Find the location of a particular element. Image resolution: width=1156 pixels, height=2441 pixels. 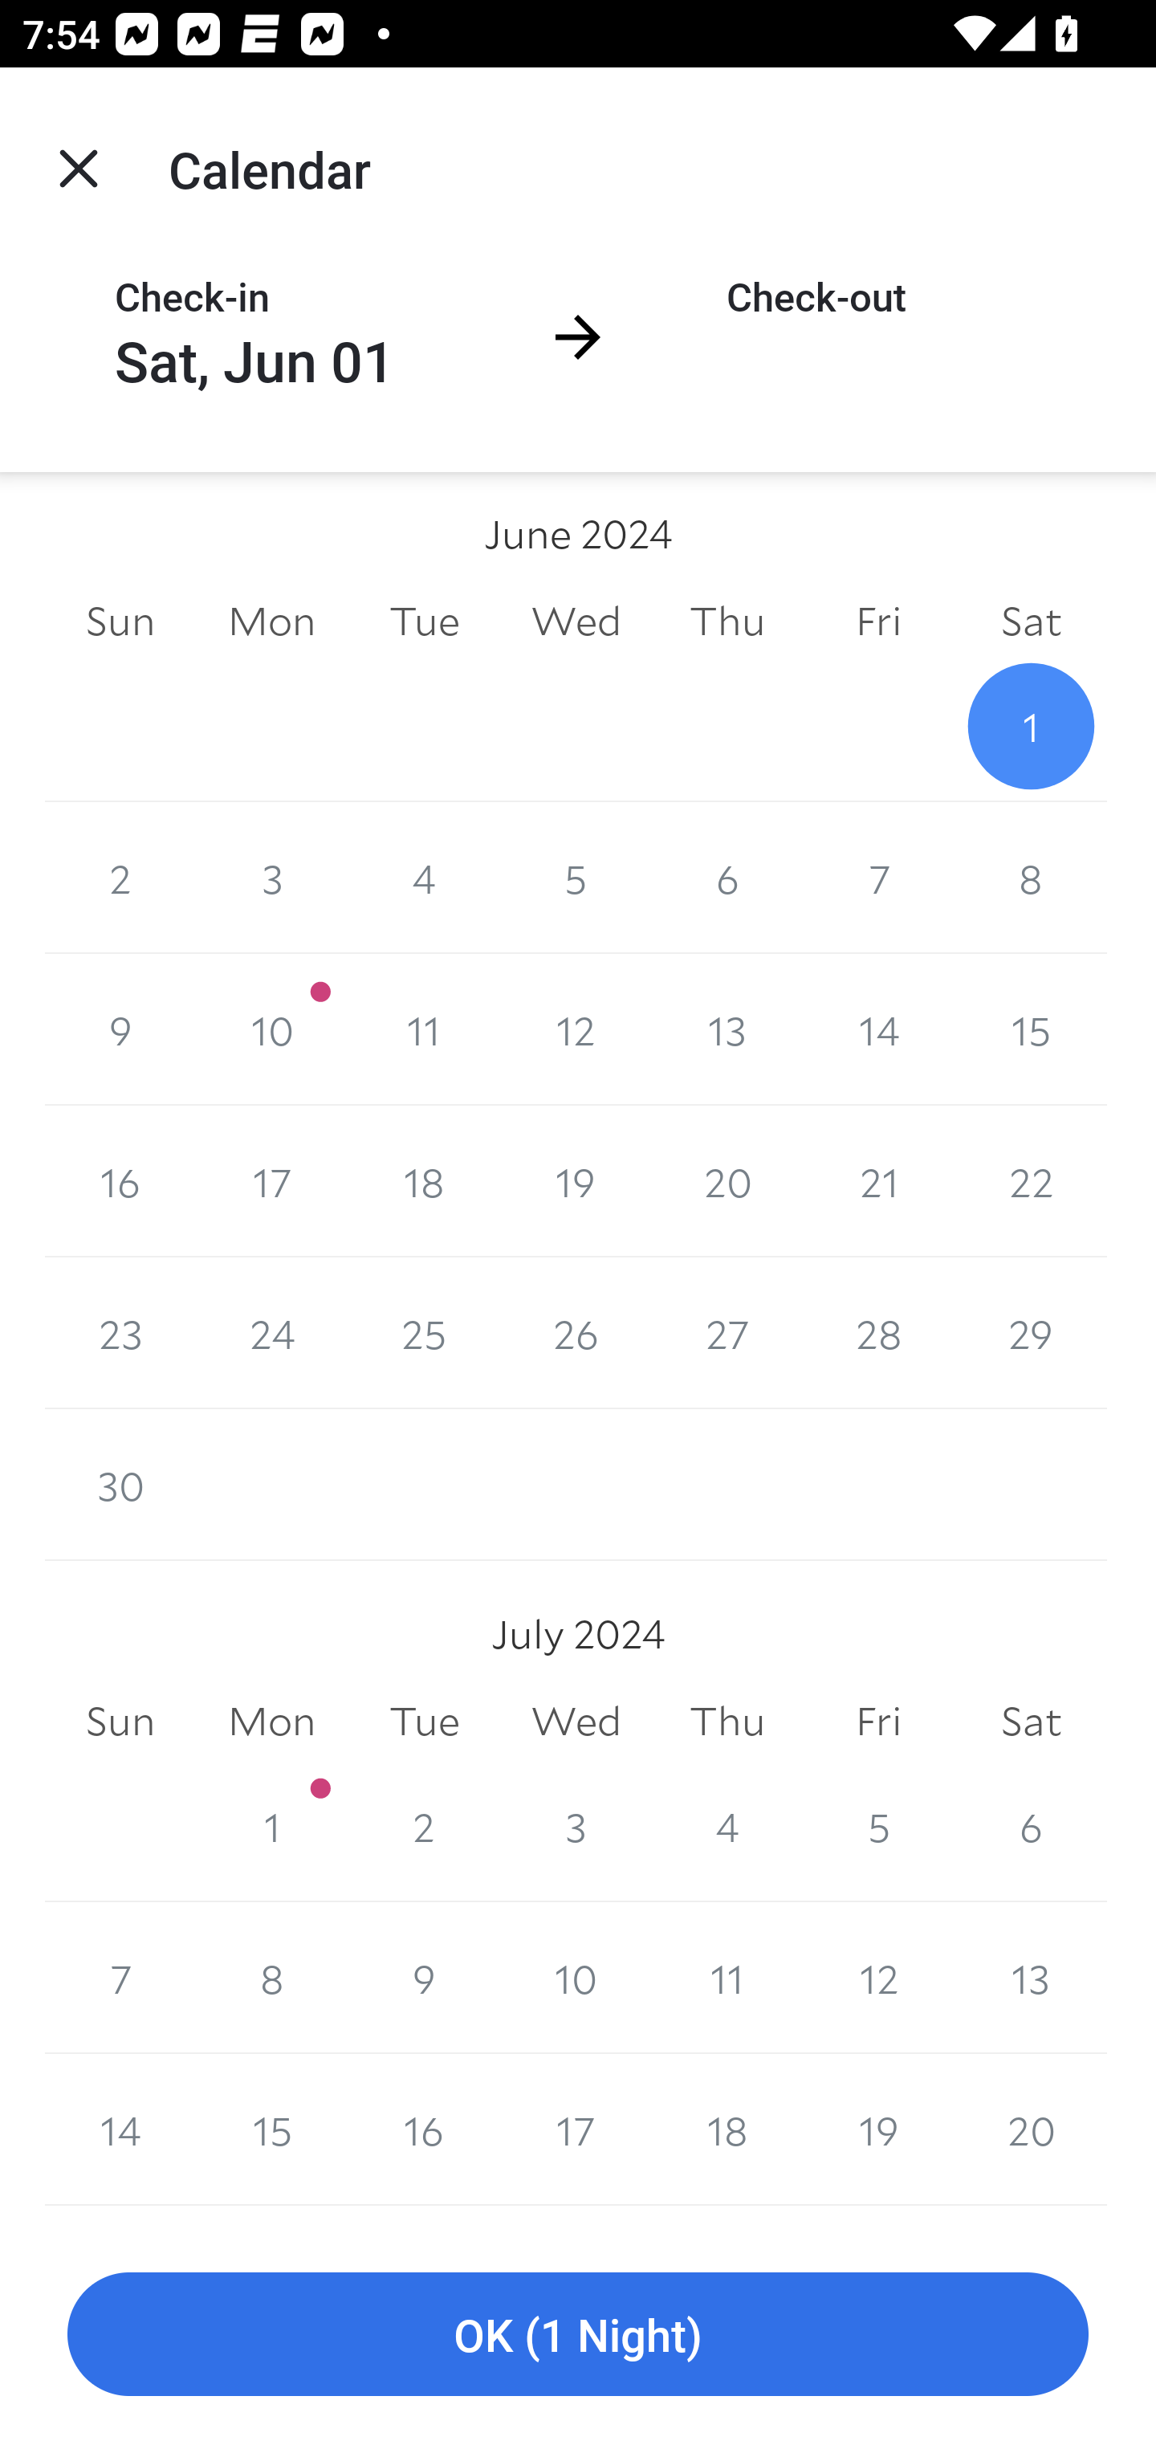

22 22 June 2024 is located at coordinates (1031, 1181).